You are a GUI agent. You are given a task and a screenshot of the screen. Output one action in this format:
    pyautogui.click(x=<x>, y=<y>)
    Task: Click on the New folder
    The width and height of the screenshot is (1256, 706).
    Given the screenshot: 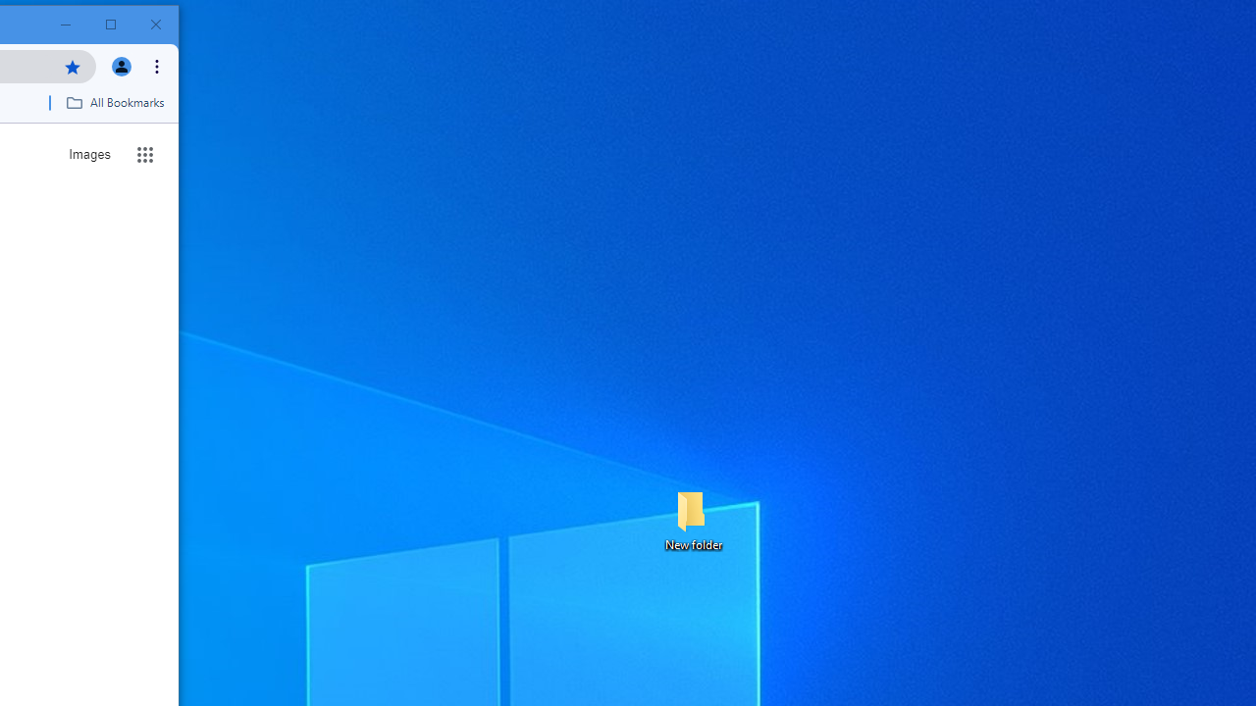 What is the action you would take?
    pyautogui.click(x=693, y=520)
    